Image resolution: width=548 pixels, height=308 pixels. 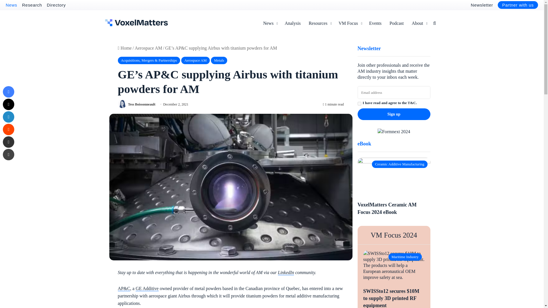 What do you see at coordinates (11, 5) in the screenshot?
I see `News` at bounding box center [11, 5].